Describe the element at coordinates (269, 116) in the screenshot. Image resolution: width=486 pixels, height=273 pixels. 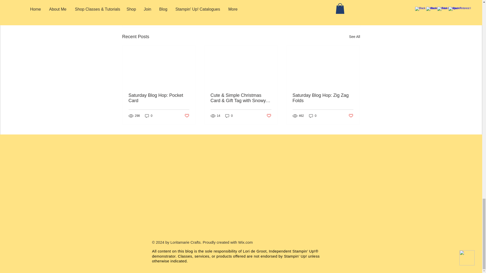
I see `Post not marked as liked` at that location.